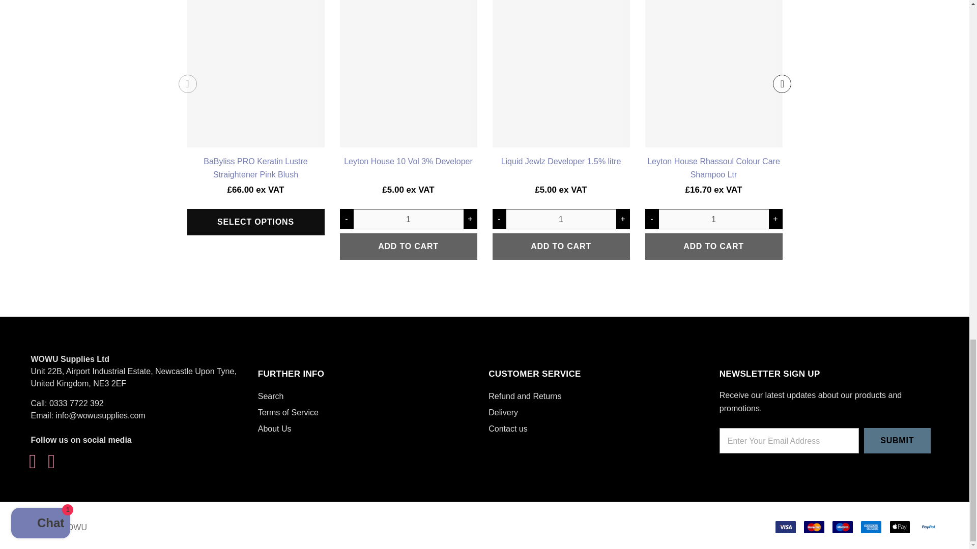 This screenshot has width=977, height=549. What do you see at coordinates (561, 219) in the screenshot?
I see `1` at bounding box center [561, 219].